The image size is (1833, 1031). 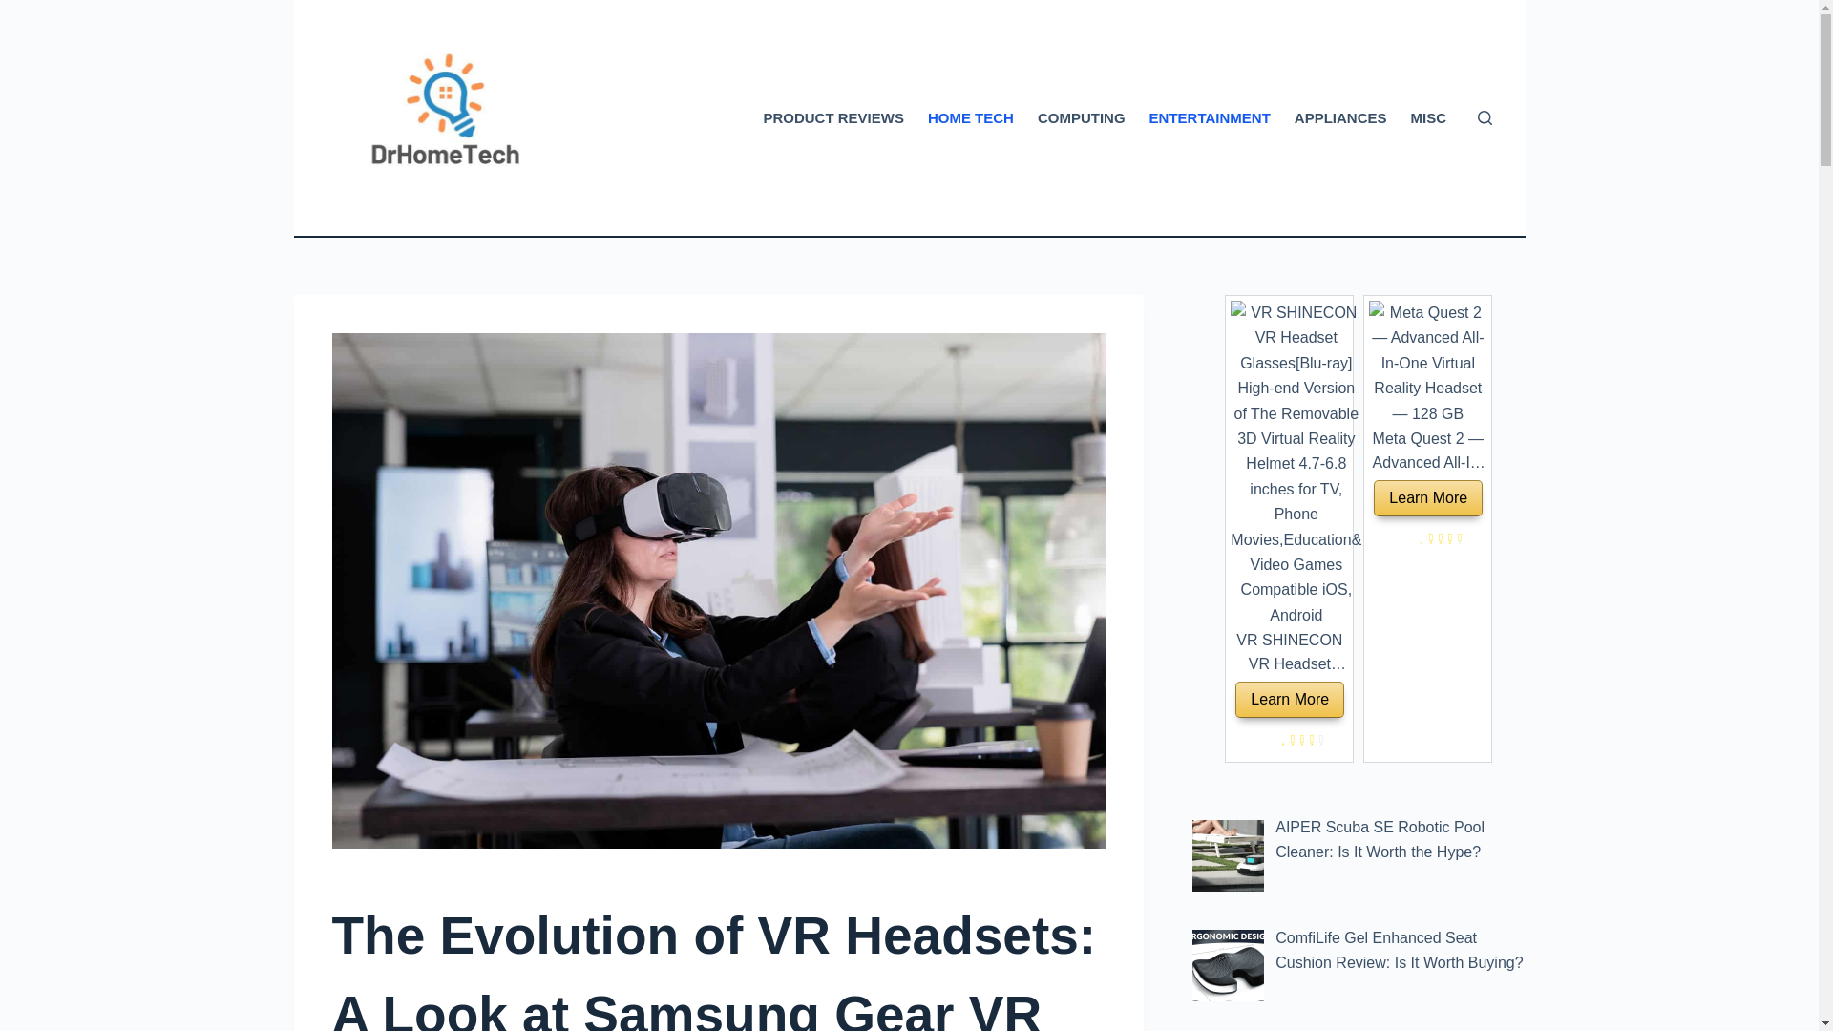 I want to click on The Evolution of VR Headsets: A Look at Samsung Gear VR, so click(x=718, y=963).